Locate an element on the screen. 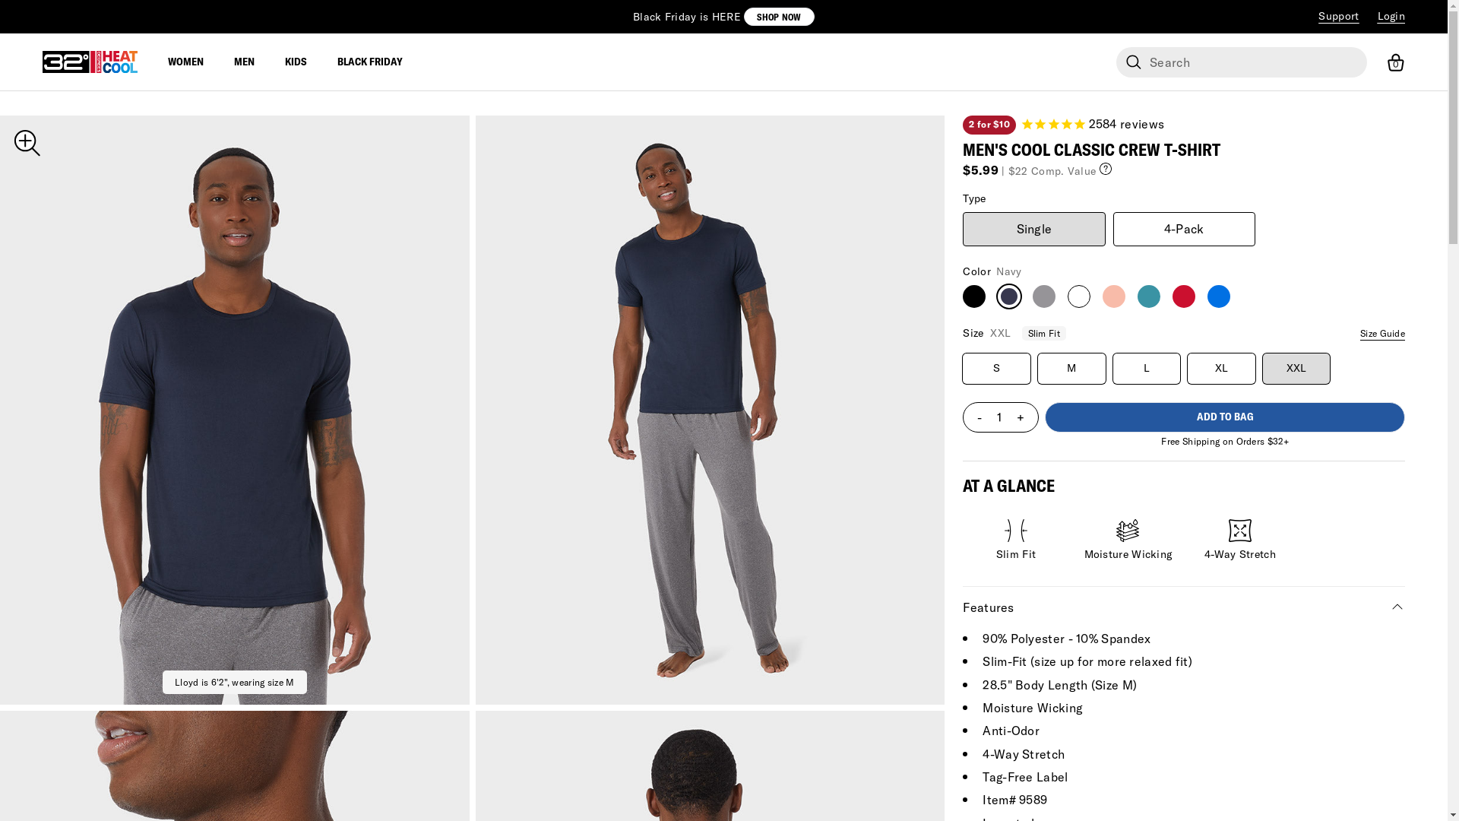 The height and width of the screenshot is (821, 1459). ADD TO BAG is located at coordinates (1225, 417).